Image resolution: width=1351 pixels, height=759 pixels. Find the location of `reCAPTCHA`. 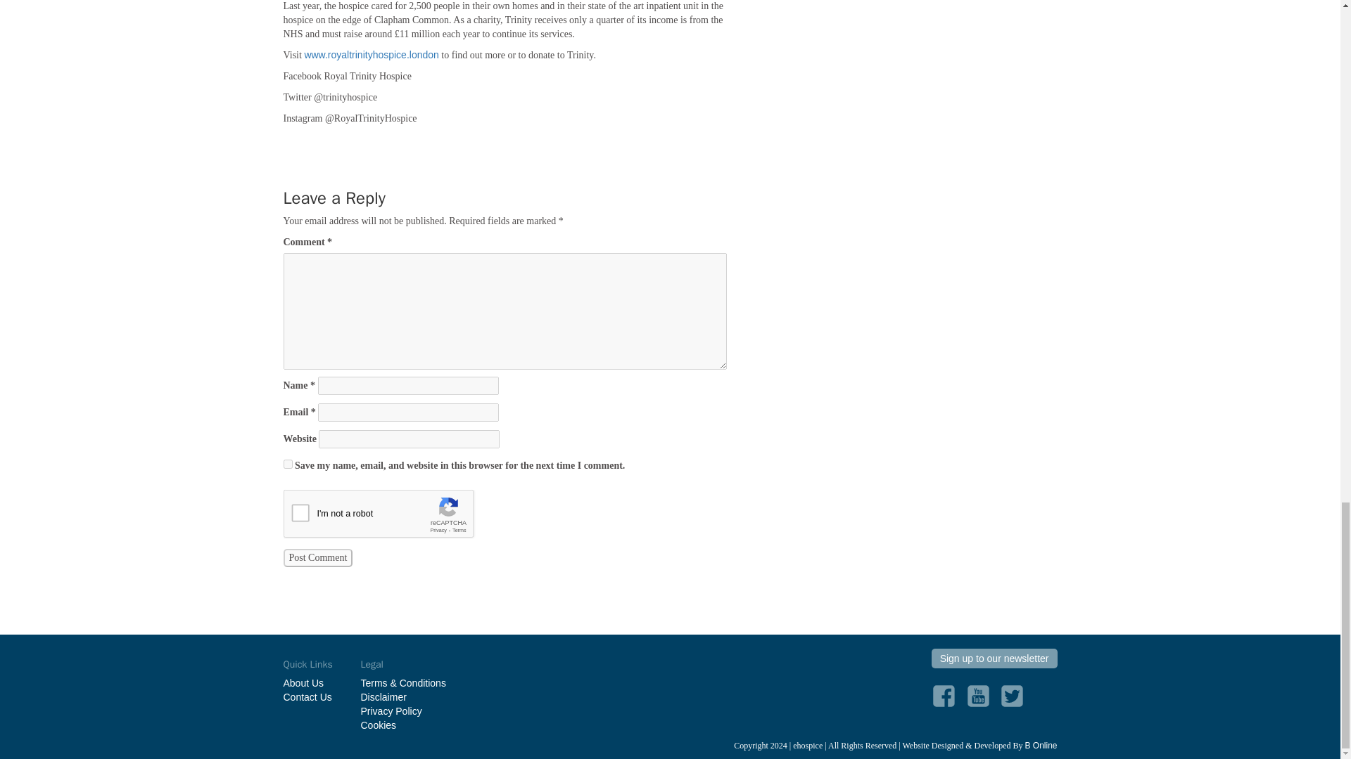

reCAPTCHA is located at coordinates (390, 517).